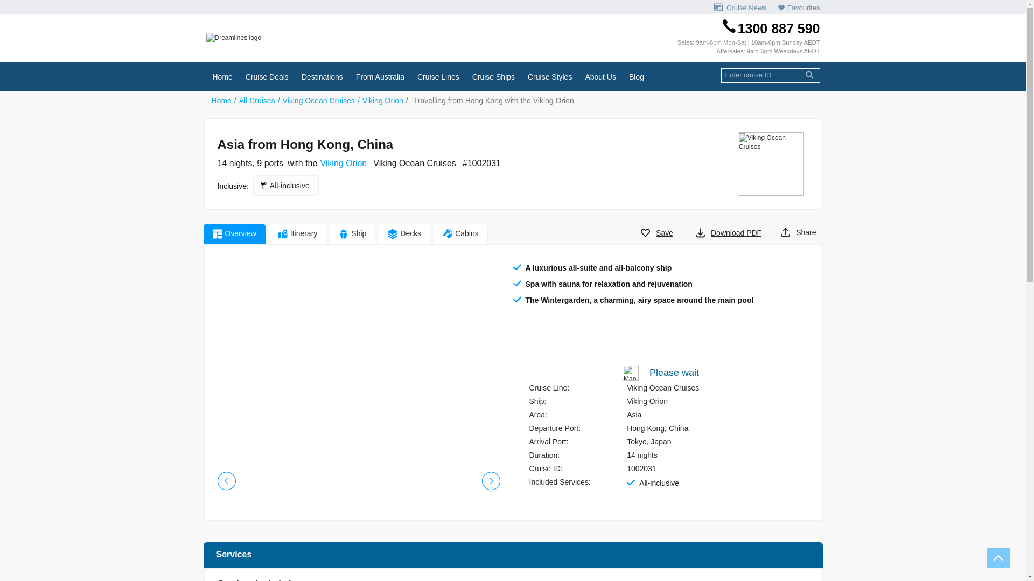  What do you see at coordinates (383, 101) in the screenshot?
I see `Viking Orion` at bounding box center [383, 101].